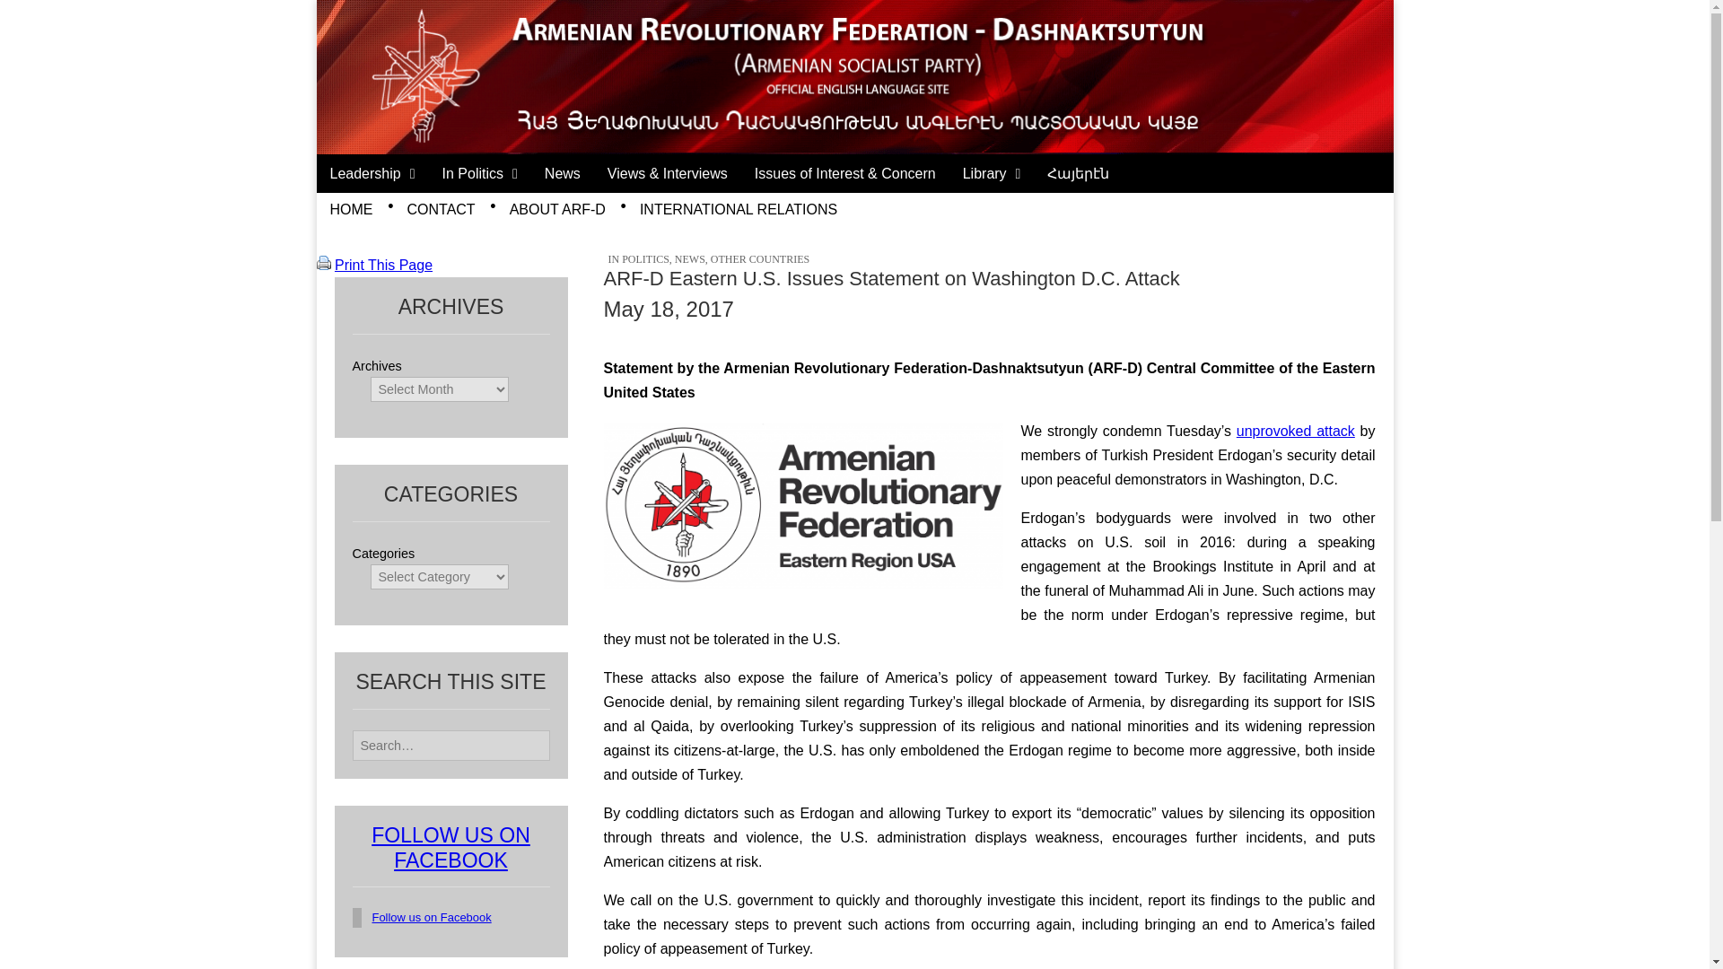 The width and height of the screenshot is (1723, 969). What do you see at coordinates (440, 208) in the screenshot?
I see `CONTACT` at bounding box center [440, 208].